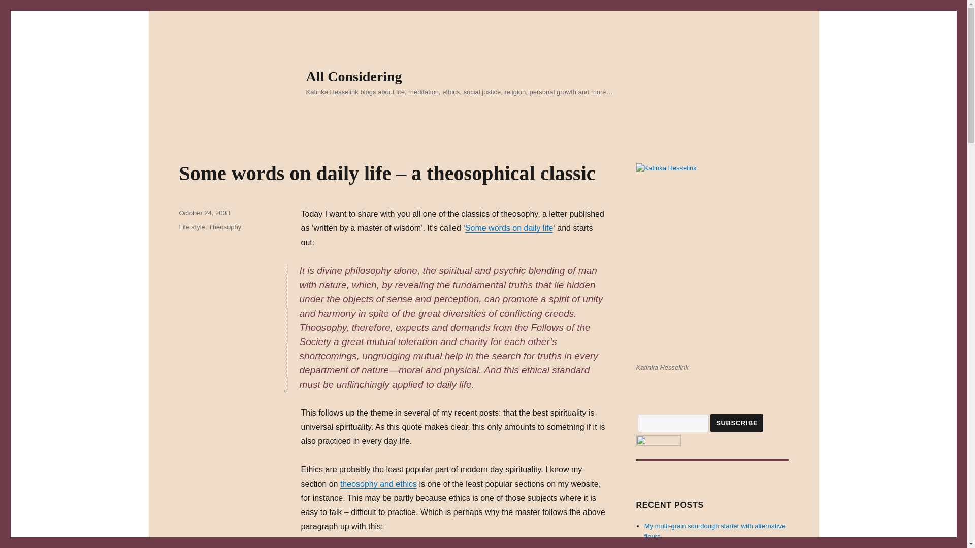  What do you see at coordinates (224, 226) in the screenshot?
I see `Theosophy` at bounding box center [224, 226].